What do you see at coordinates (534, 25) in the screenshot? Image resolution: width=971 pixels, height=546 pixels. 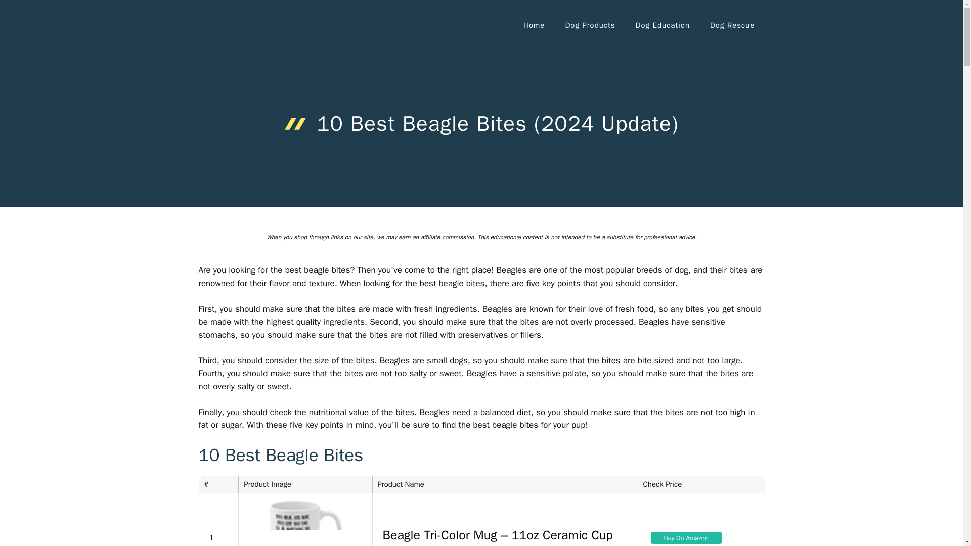 I see `Home` at bounding box center [534, 25].